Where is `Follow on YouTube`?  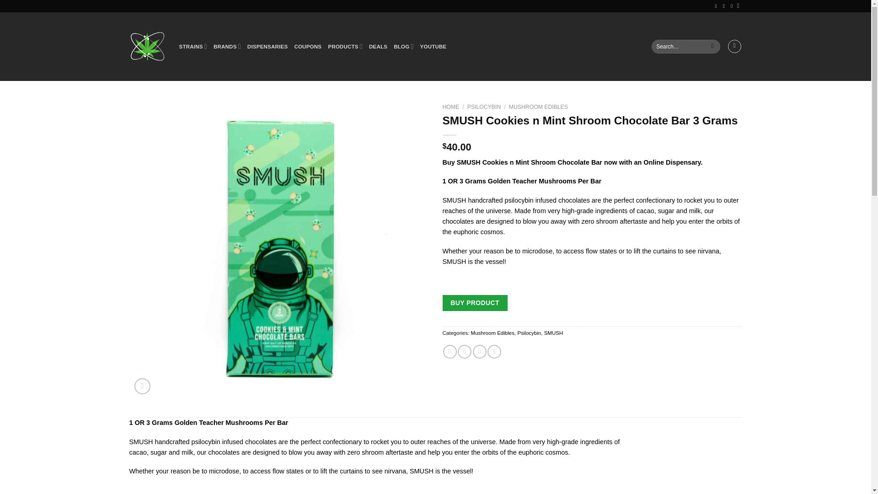
Follow on YouTube is located at coordinates (725, 5).